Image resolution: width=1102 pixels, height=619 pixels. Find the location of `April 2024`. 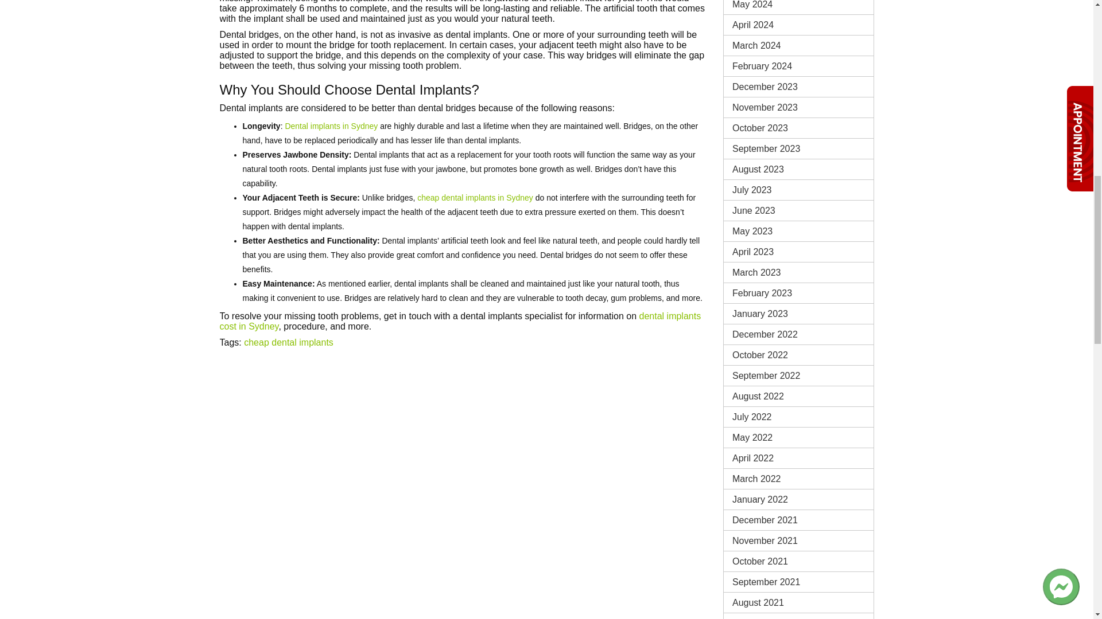

April 2024 is located at coordinates (799, 24).